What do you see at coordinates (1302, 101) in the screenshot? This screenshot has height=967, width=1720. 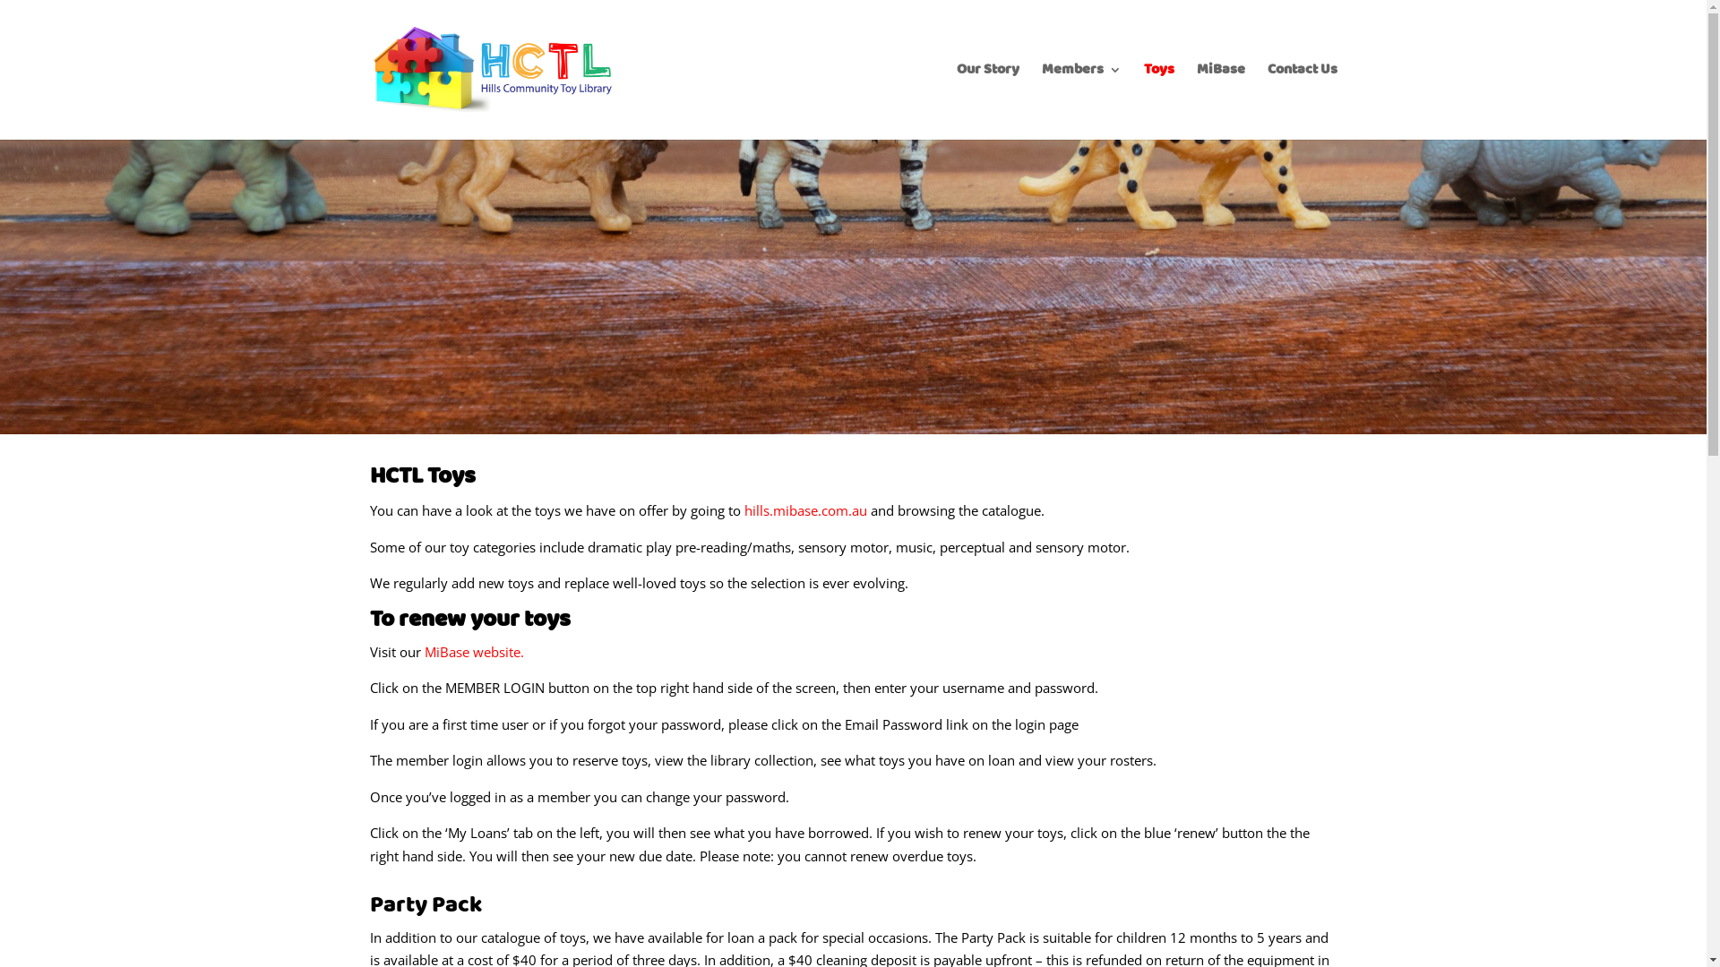 I see `Contact Us` at bounding box center [1302, 101].